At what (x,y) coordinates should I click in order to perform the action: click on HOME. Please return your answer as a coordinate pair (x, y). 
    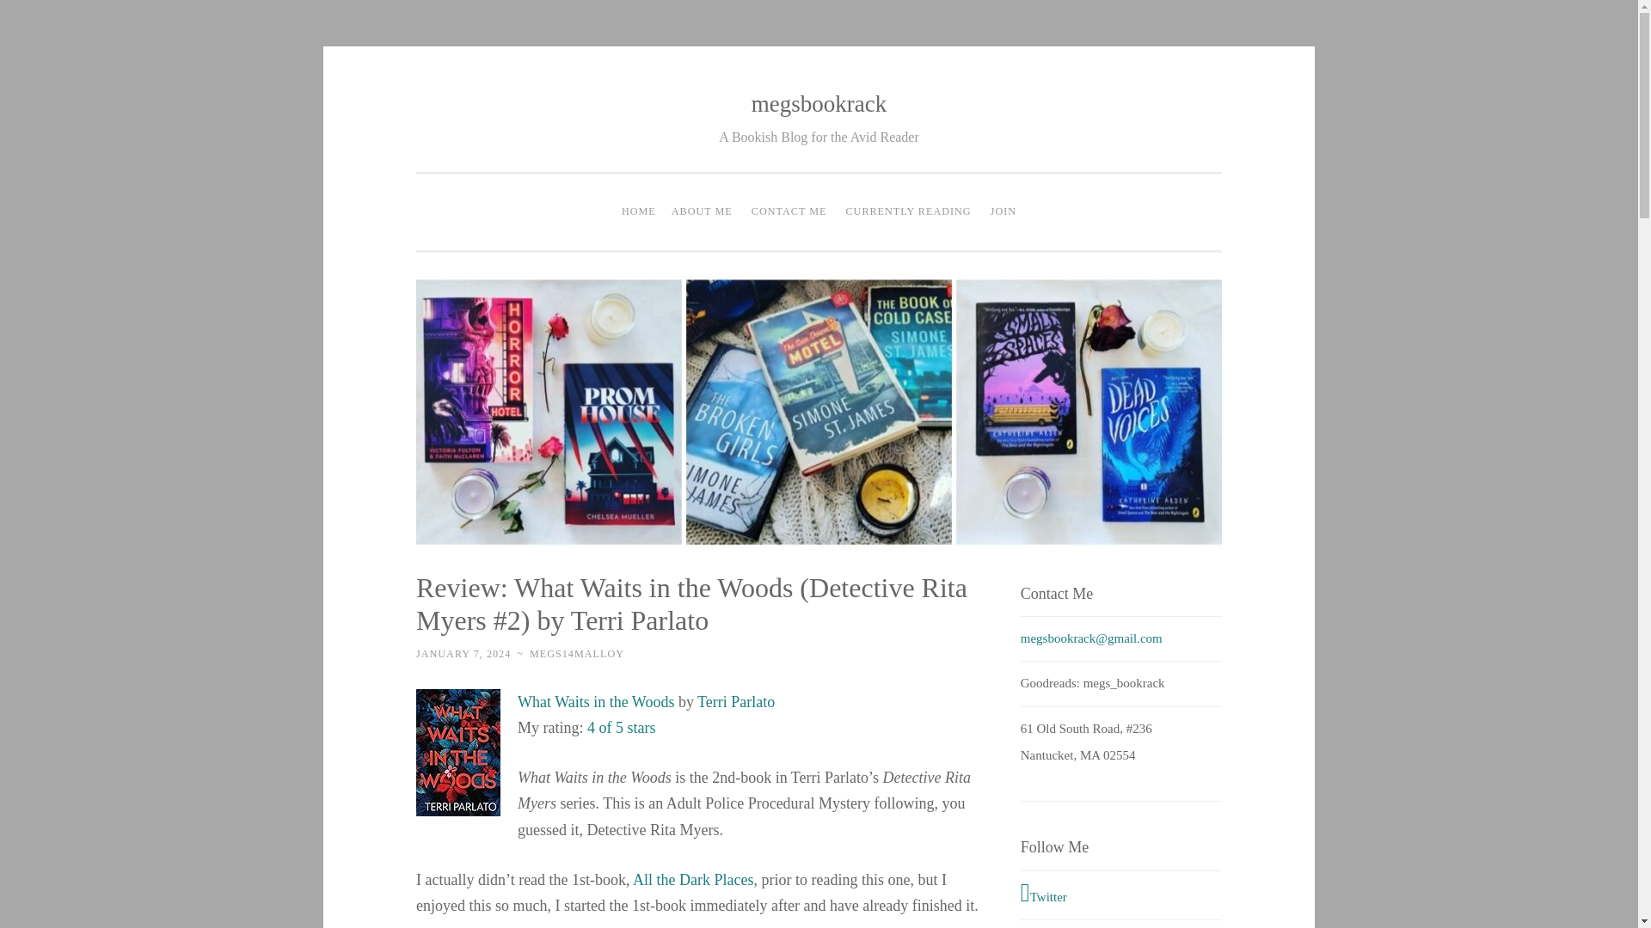
    Looking at the image, I should click on (638, 211).